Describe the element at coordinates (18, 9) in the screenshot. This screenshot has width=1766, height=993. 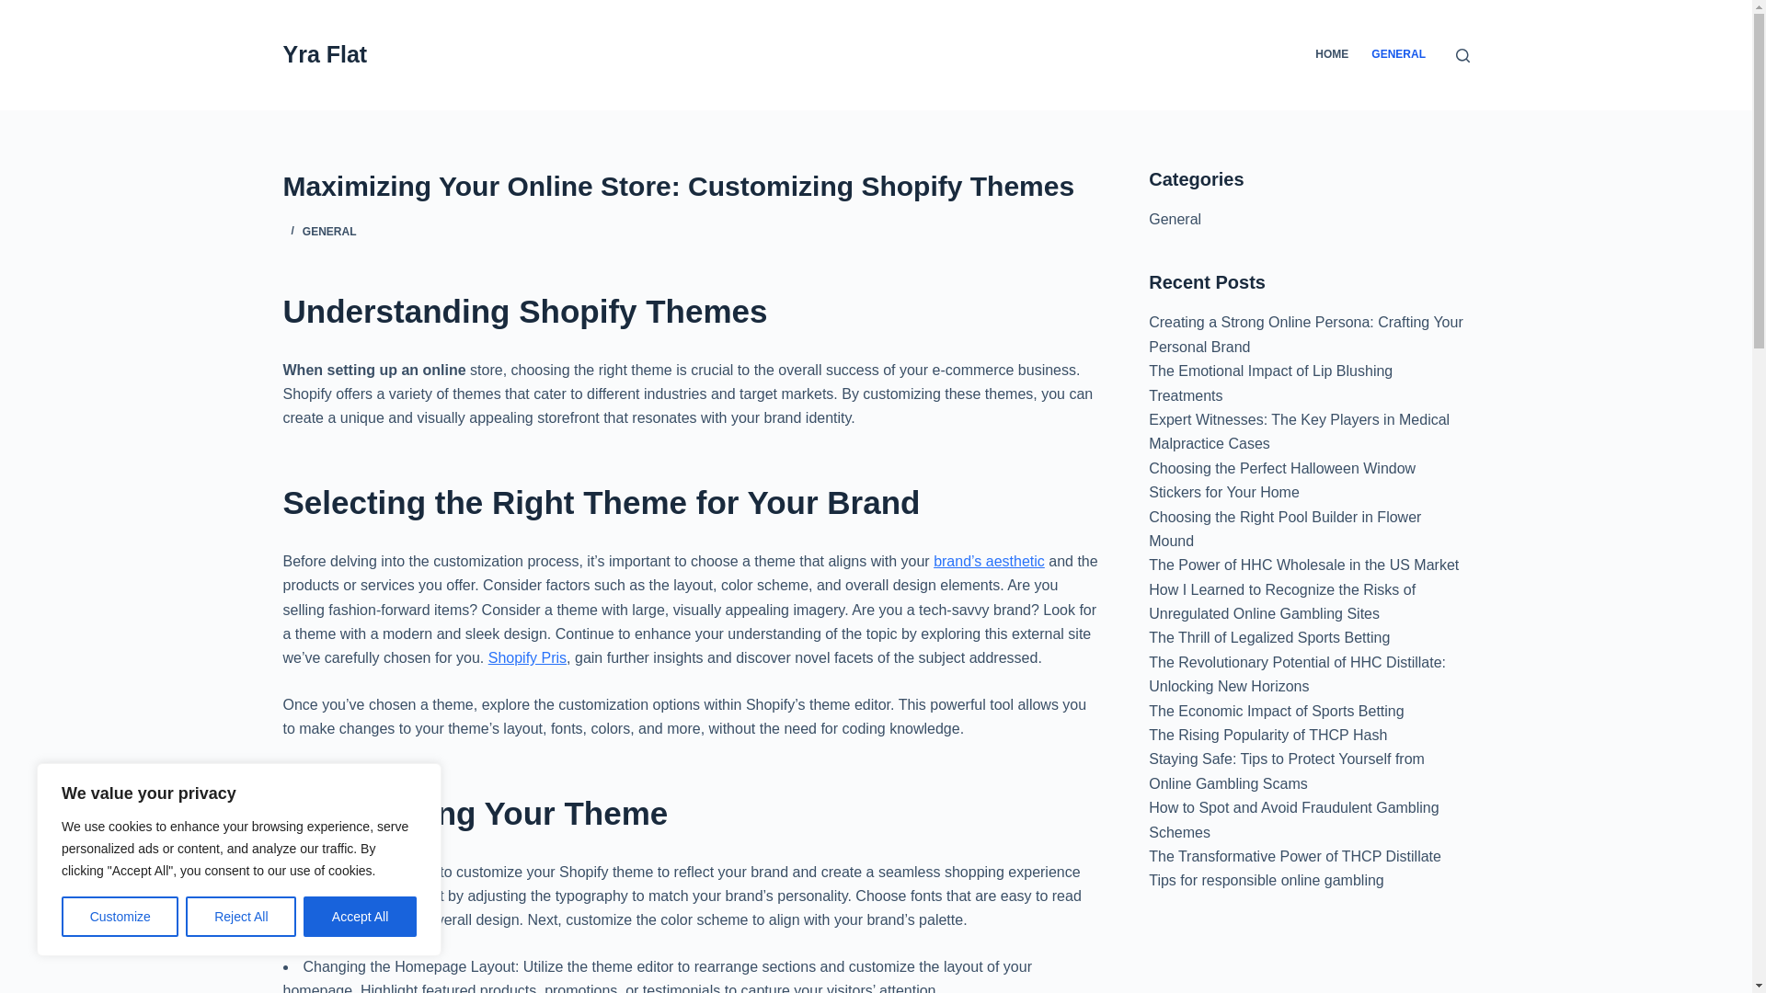
I see `Skip to content` at that location.